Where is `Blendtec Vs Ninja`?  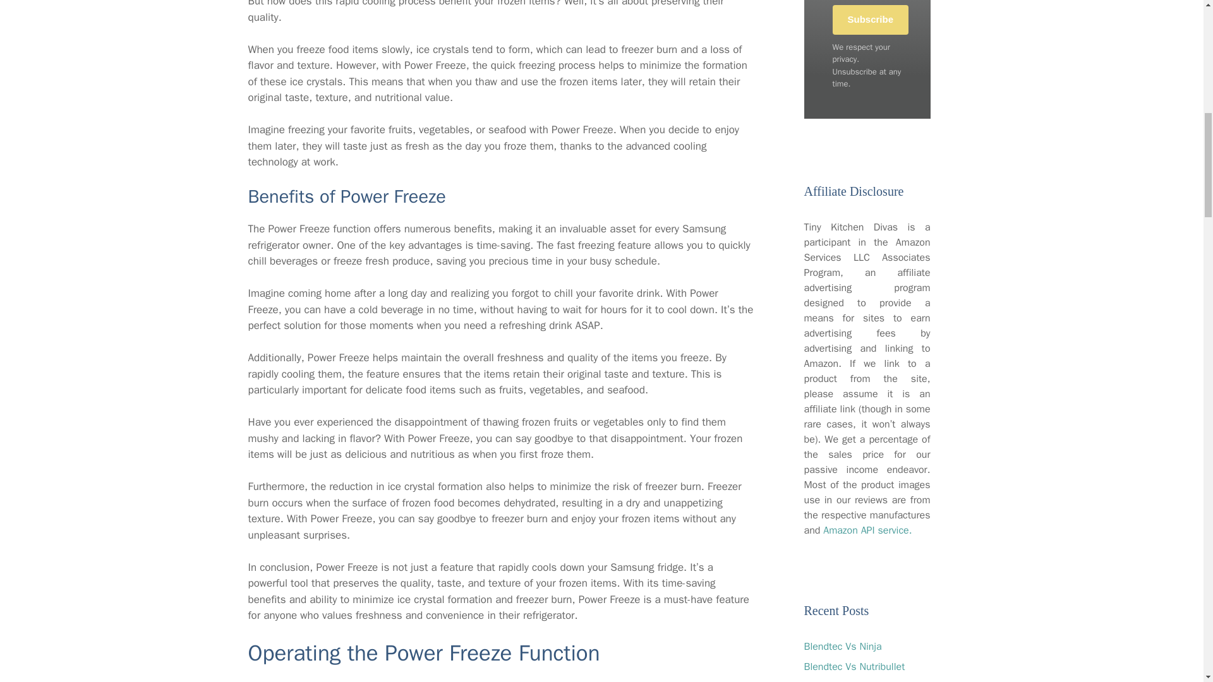 Blendtec Vs Ninja is located at coordinates (842, 647).